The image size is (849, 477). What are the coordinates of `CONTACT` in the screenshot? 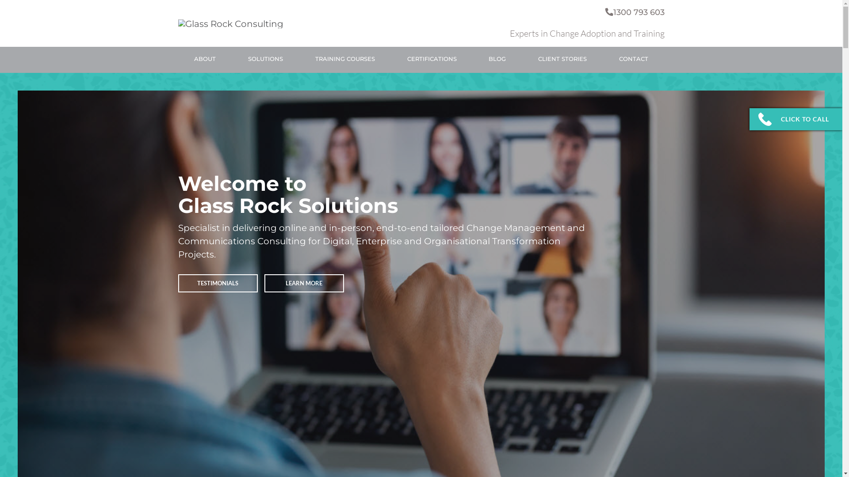 It's located at (634, 60).